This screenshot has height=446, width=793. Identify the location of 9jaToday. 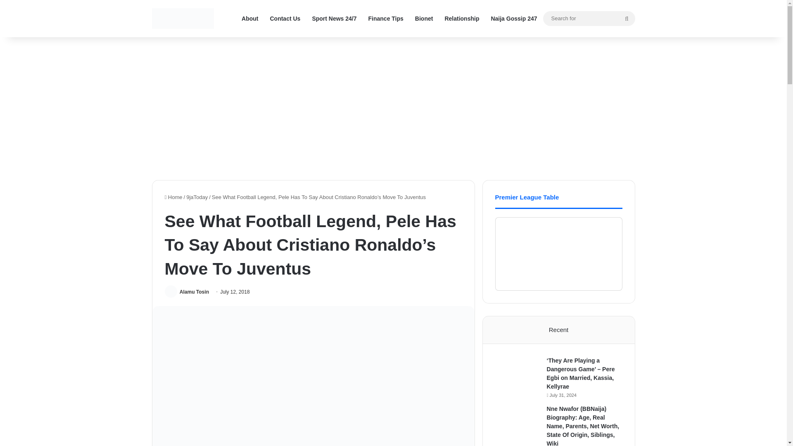
(197, 197).